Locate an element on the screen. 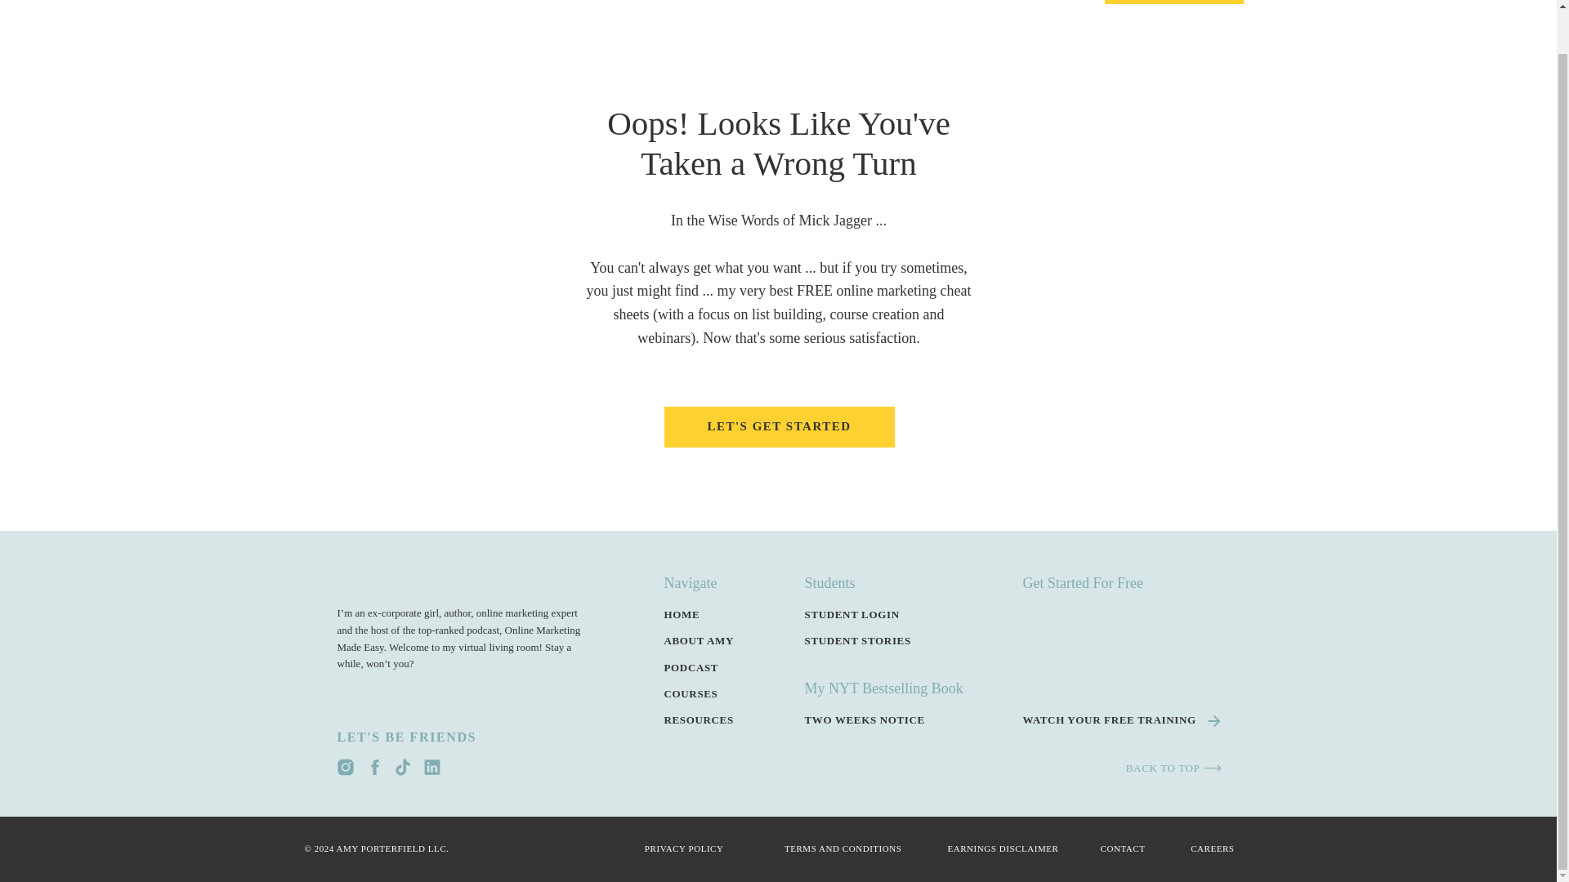  PODCAST is located at coordinates (971, 10).